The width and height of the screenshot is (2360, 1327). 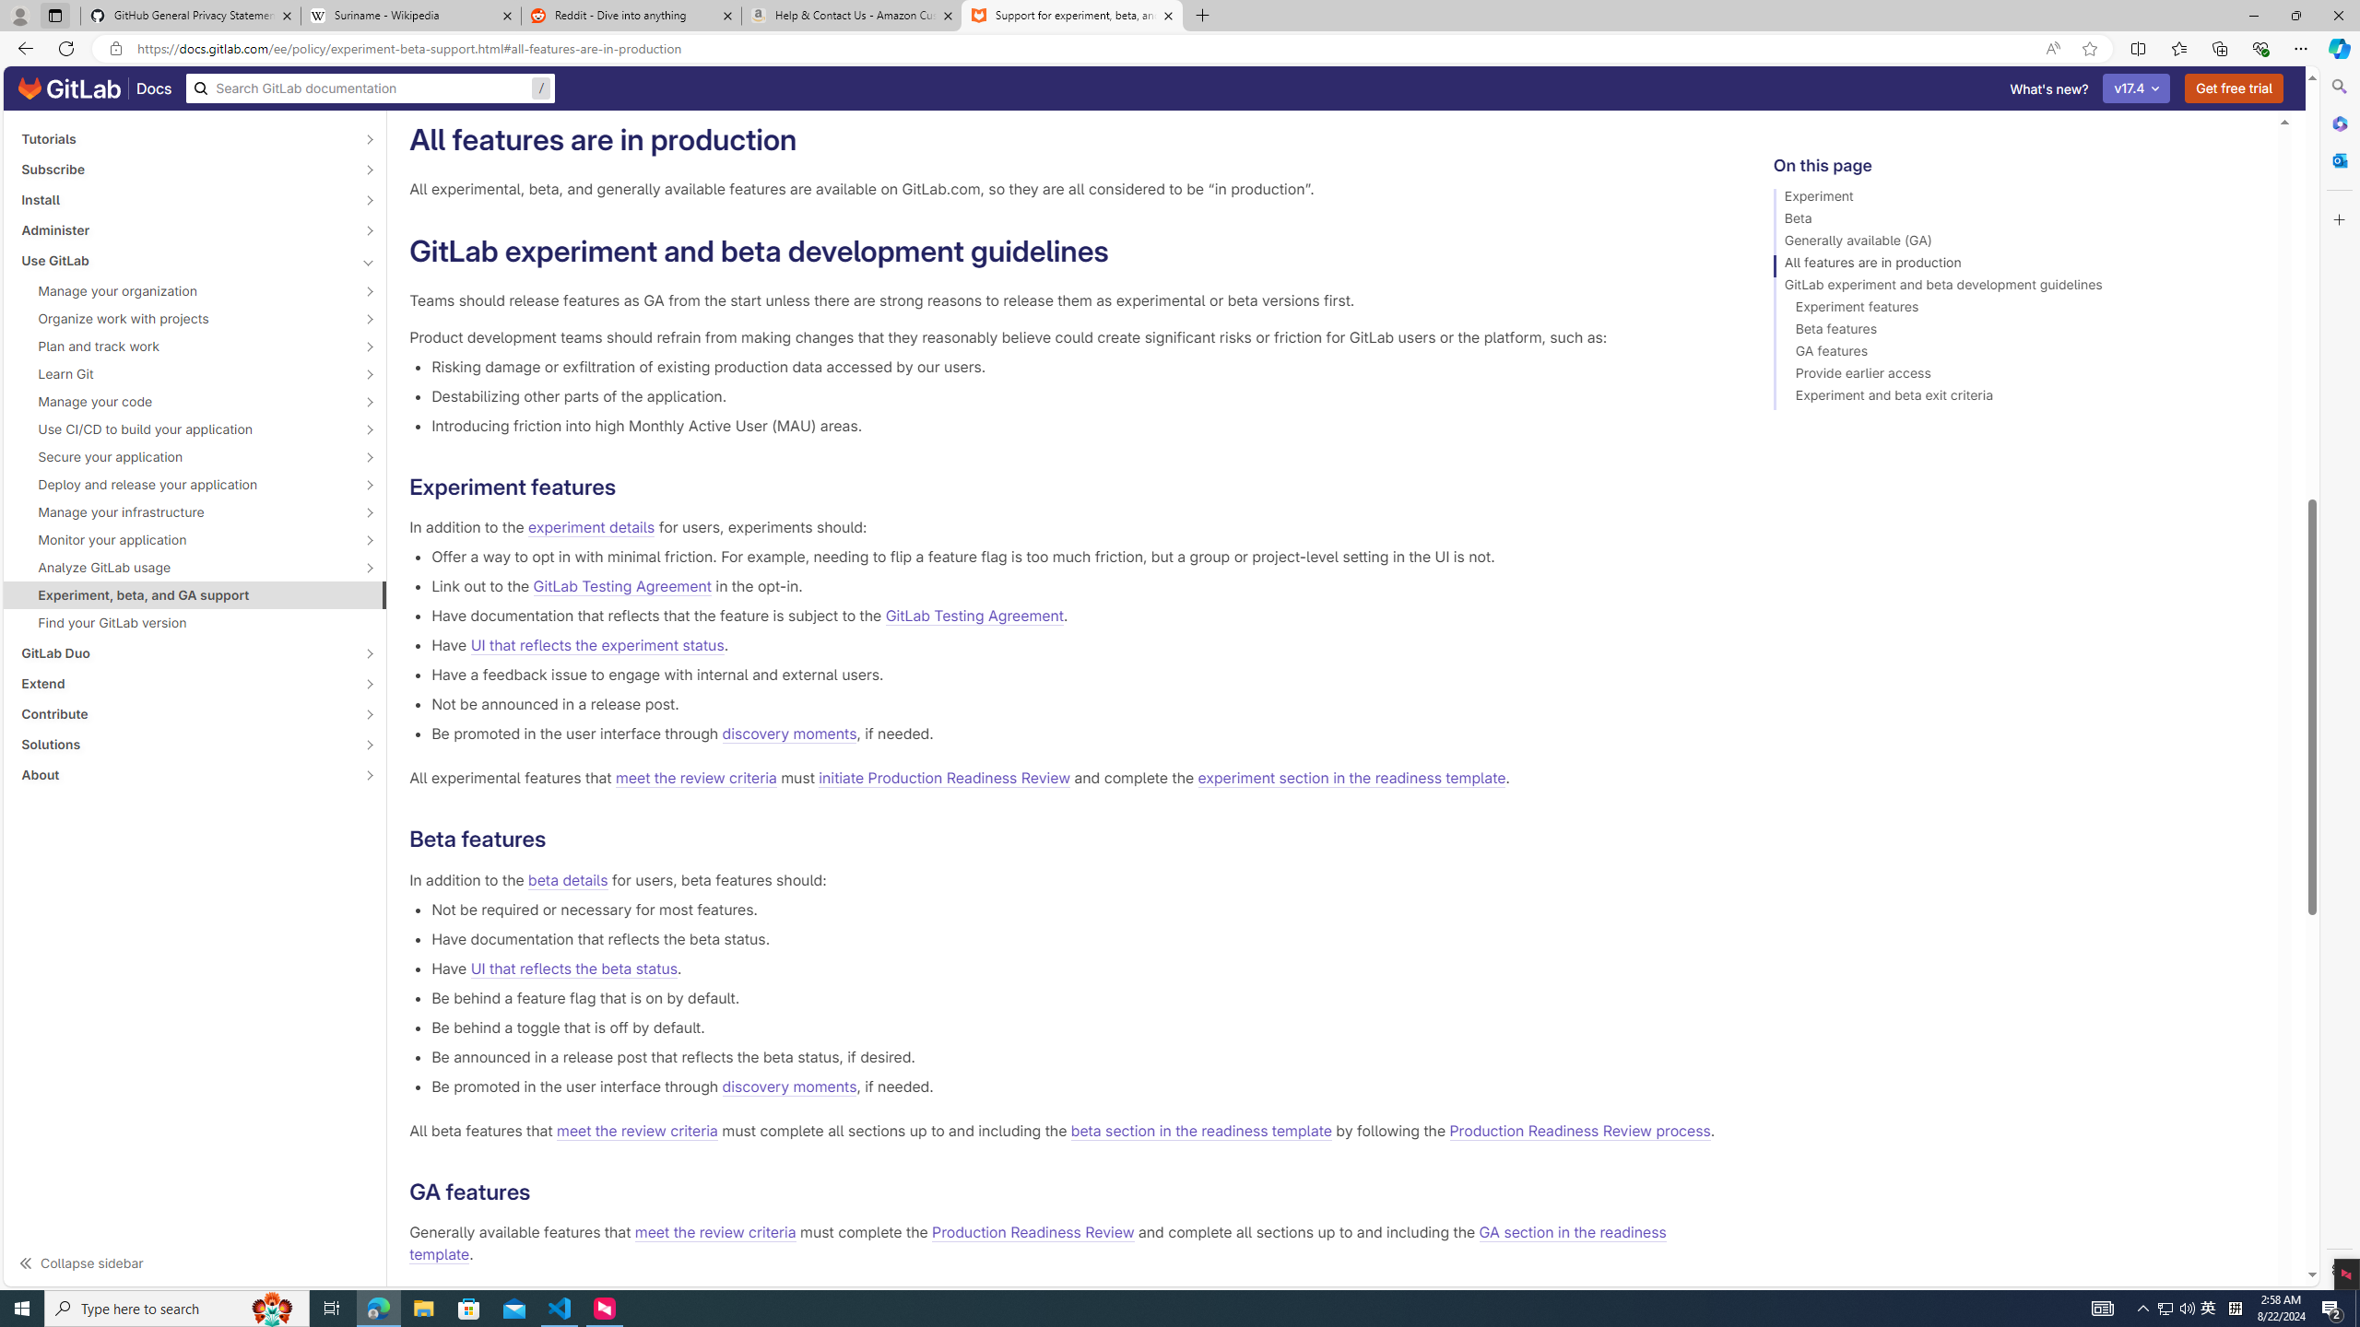 What do you see at coordinates (184, 346) in the screenshot?
I see `Plan and track work` at bounding box center [184, 346].